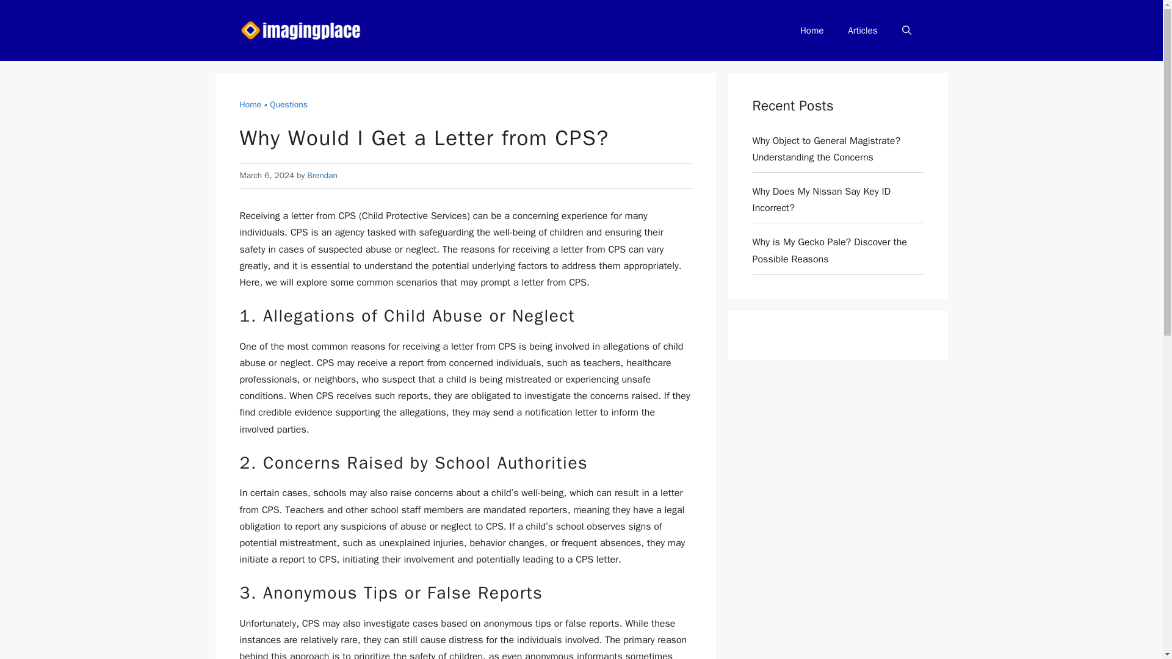  Describe the element at coordinates (826, 149) in the screenshot. I see `Why Object to General Magistrate? Understanding the Concerns` at that location.